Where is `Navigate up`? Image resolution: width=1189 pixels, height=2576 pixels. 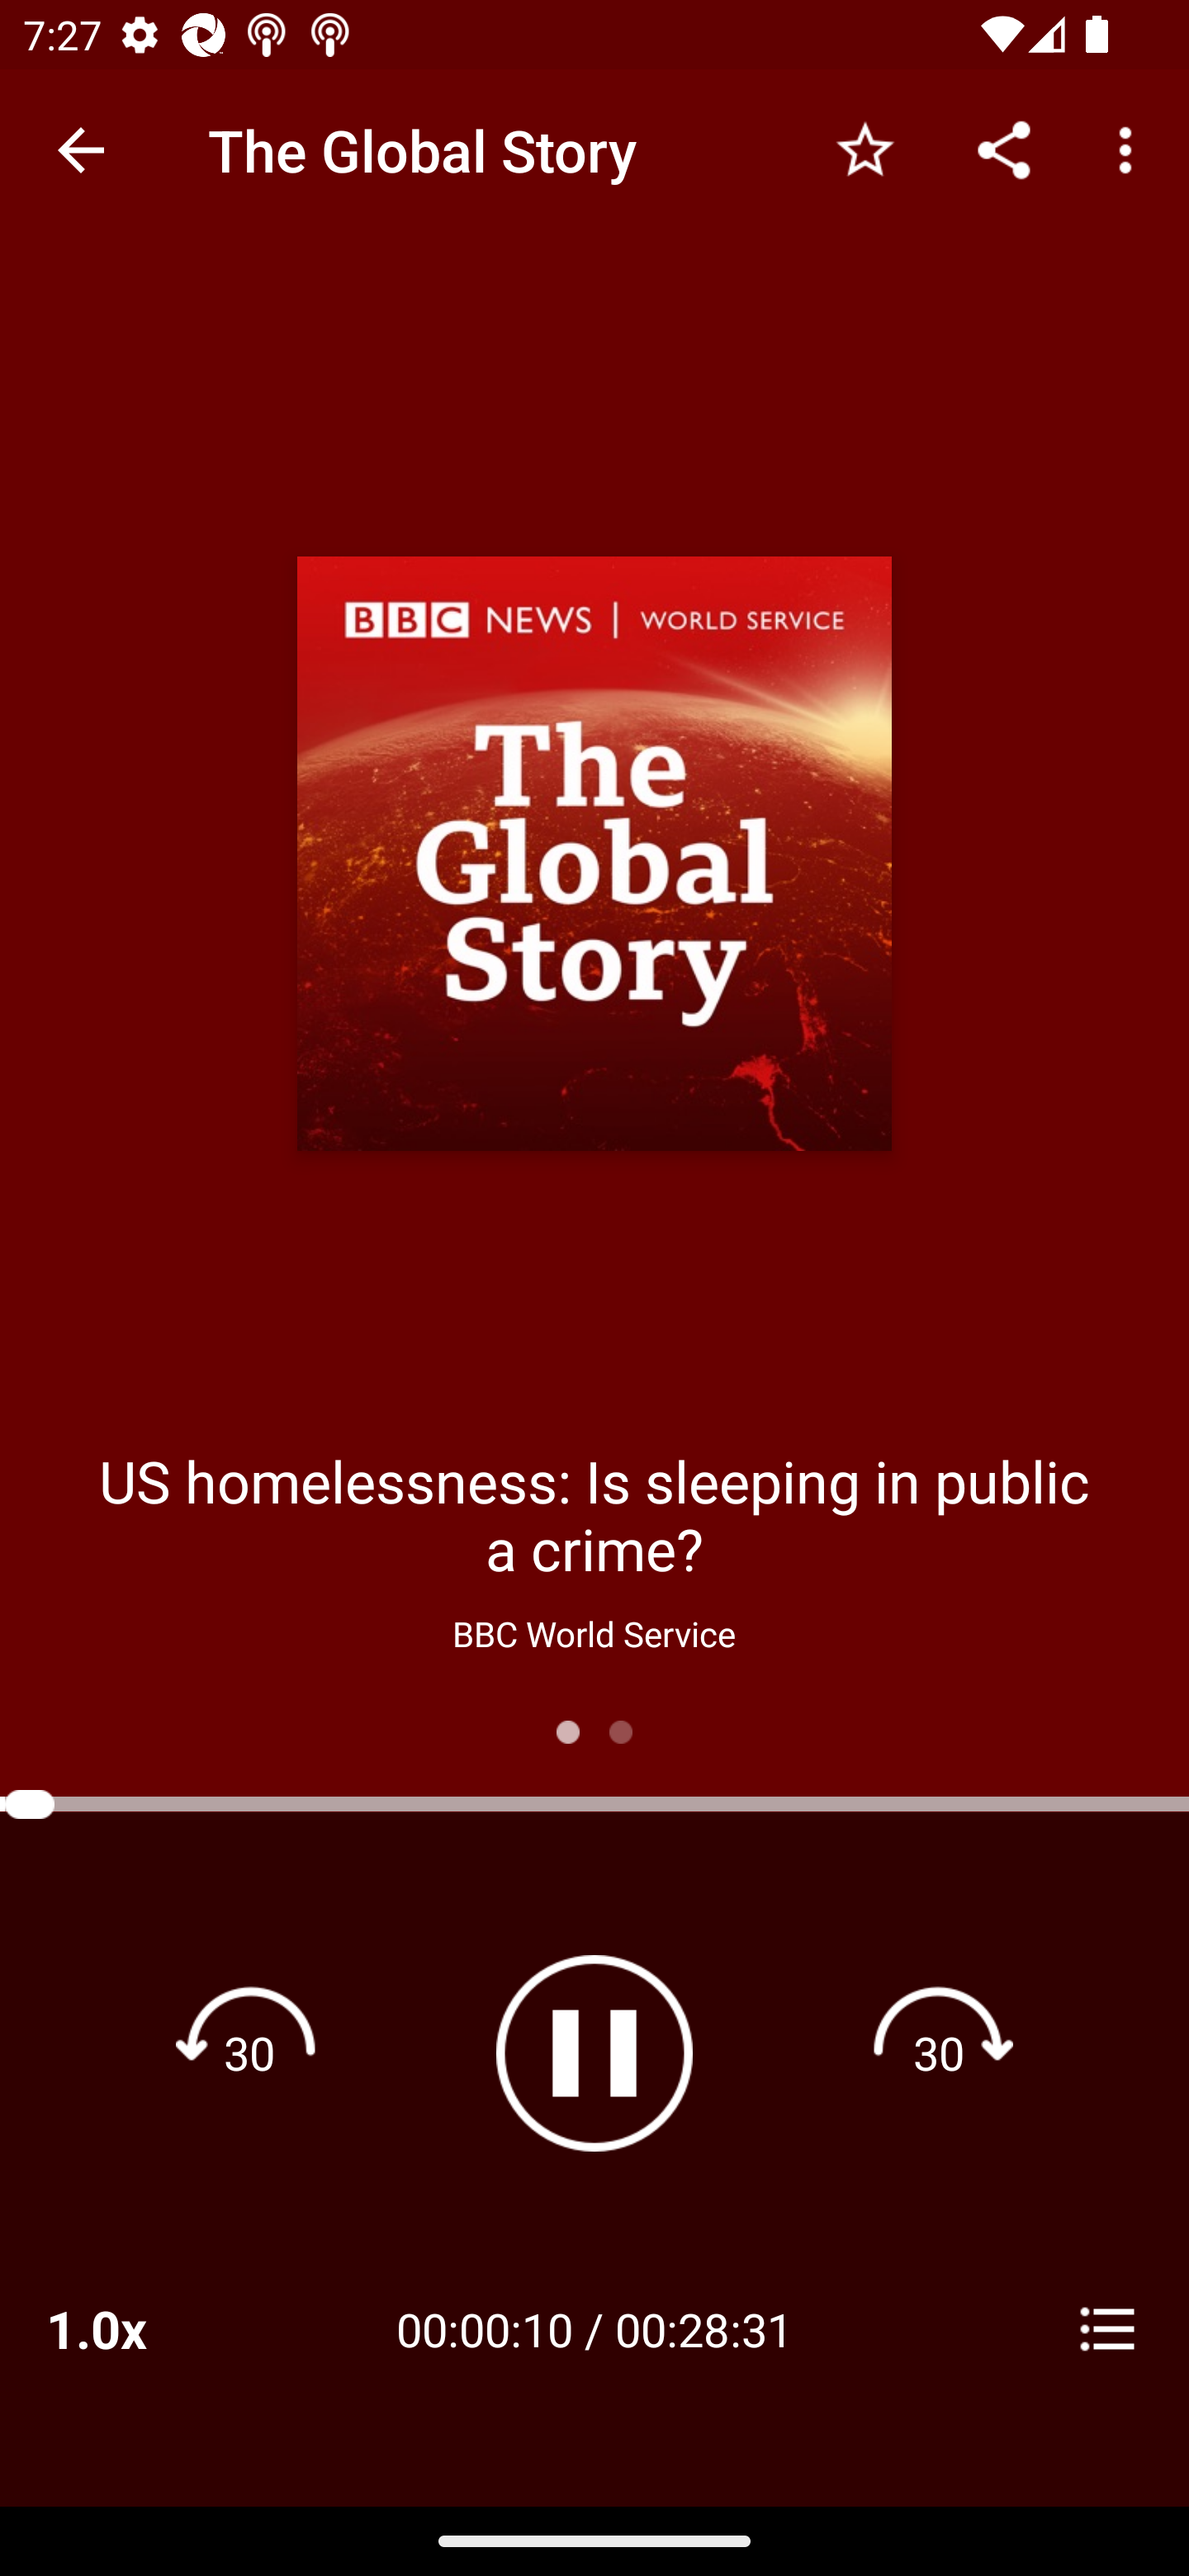
Navigate up is located at coordinates (81, 150).